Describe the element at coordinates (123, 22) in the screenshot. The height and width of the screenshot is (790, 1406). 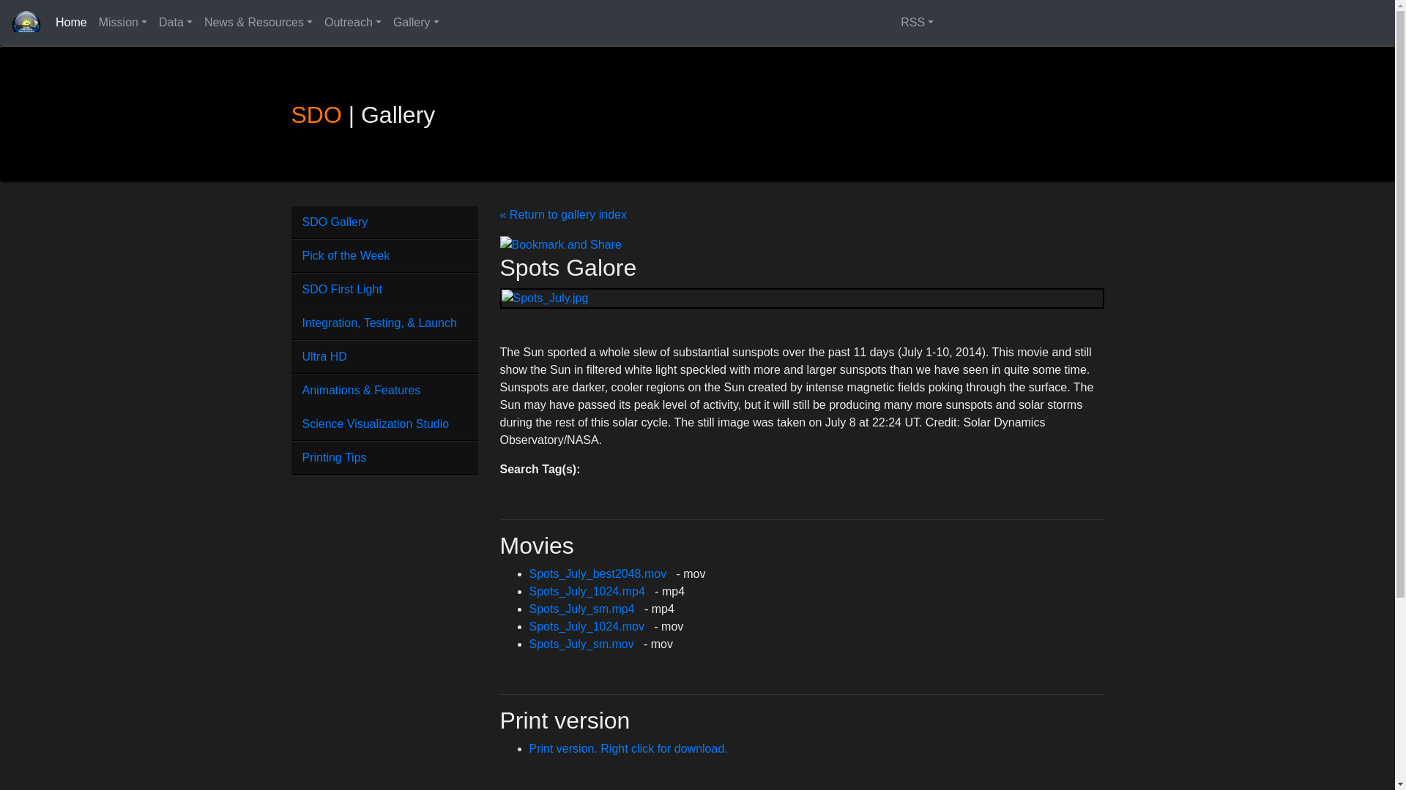
I see `Mission` at that location.